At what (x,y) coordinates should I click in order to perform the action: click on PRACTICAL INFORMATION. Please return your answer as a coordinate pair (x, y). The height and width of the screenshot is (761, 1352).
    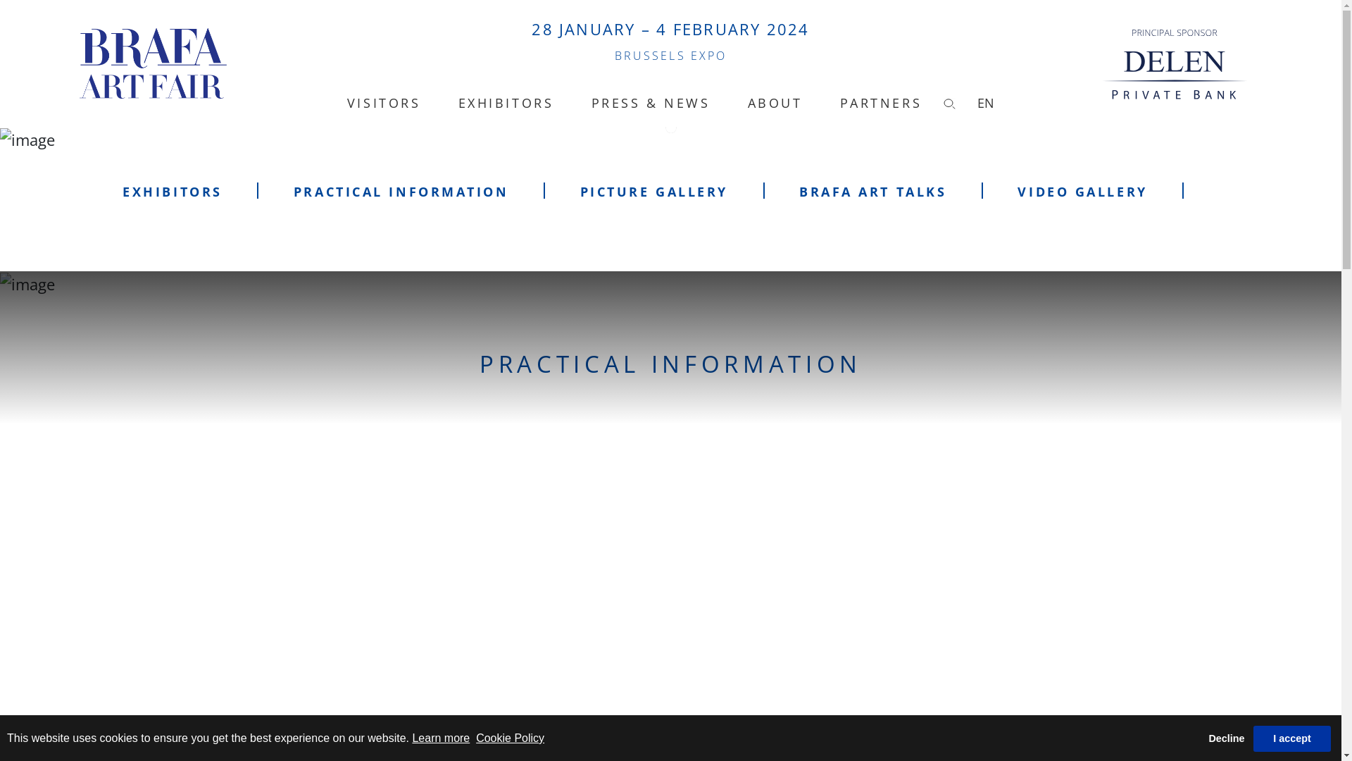
    Looking at the image, I should click on (401, 192).